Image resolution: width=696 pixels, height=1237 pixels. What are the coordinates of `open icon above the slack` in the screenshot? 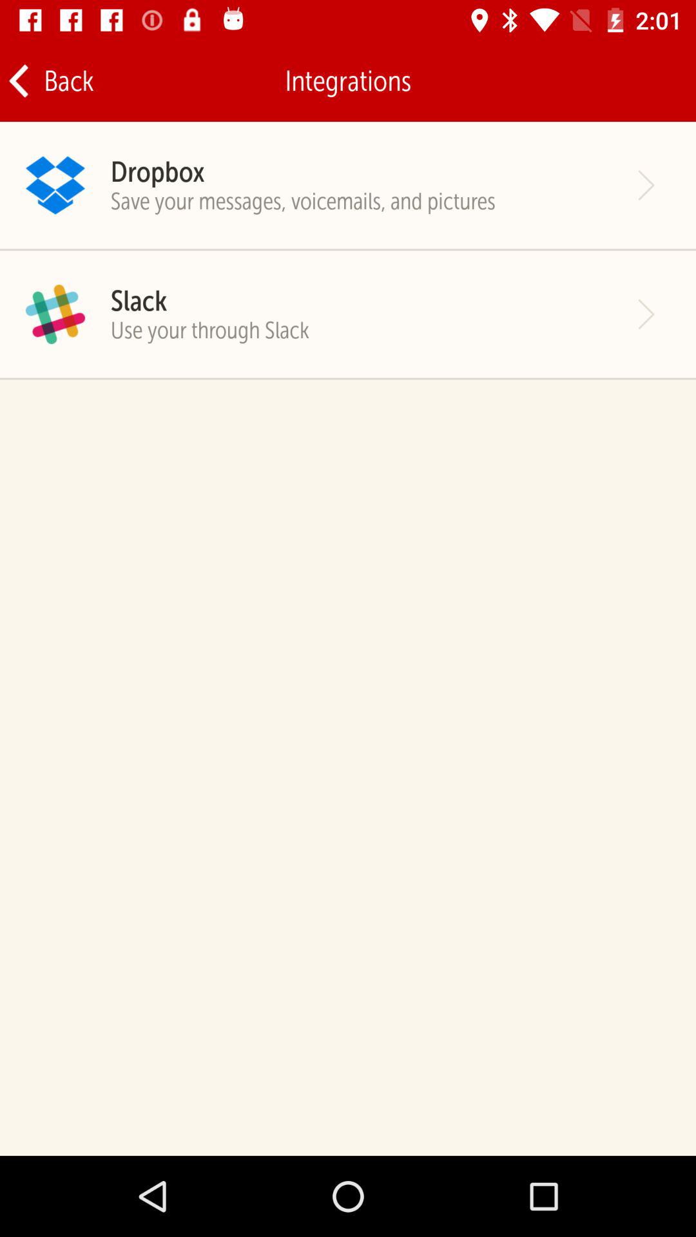 It's located at (303, 201).